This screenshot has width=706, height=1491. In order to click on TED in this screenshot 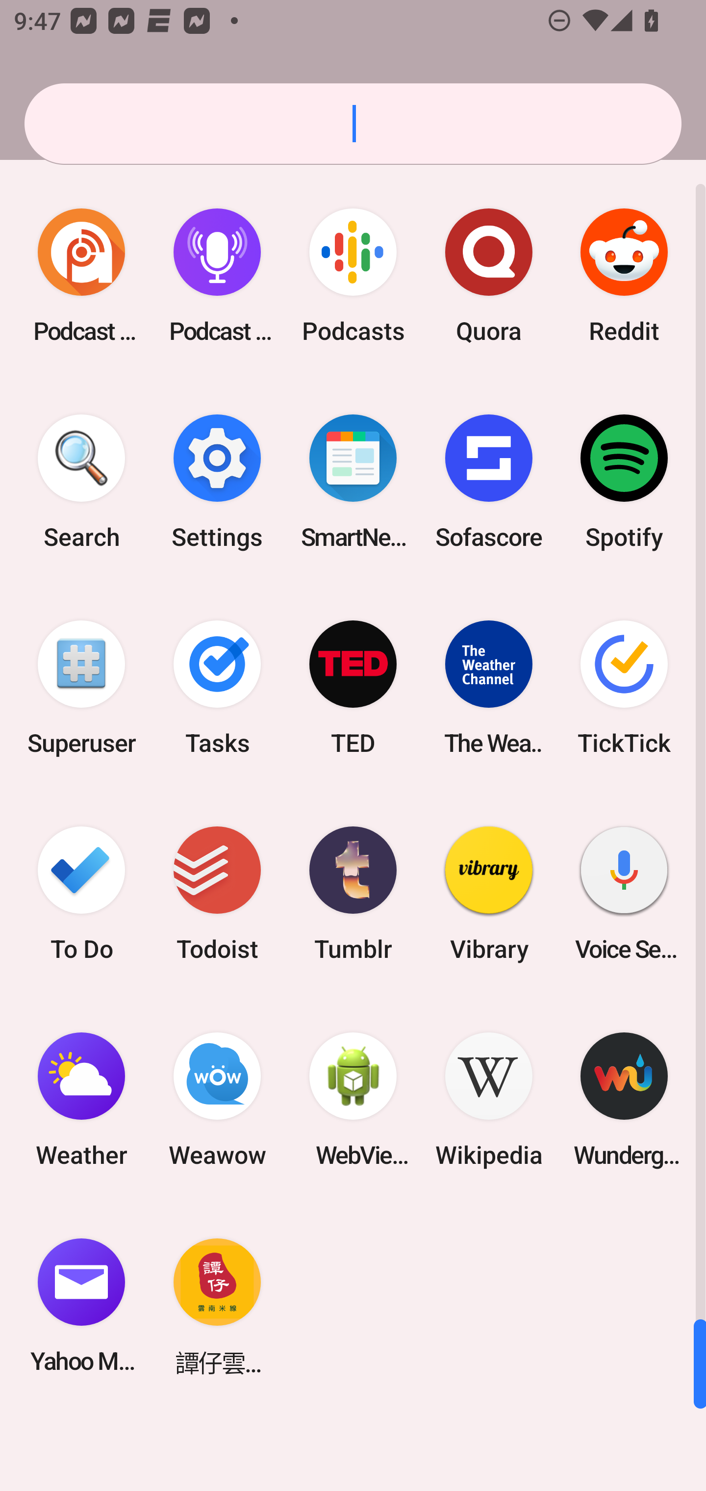, I will do `click(353, 687)`.